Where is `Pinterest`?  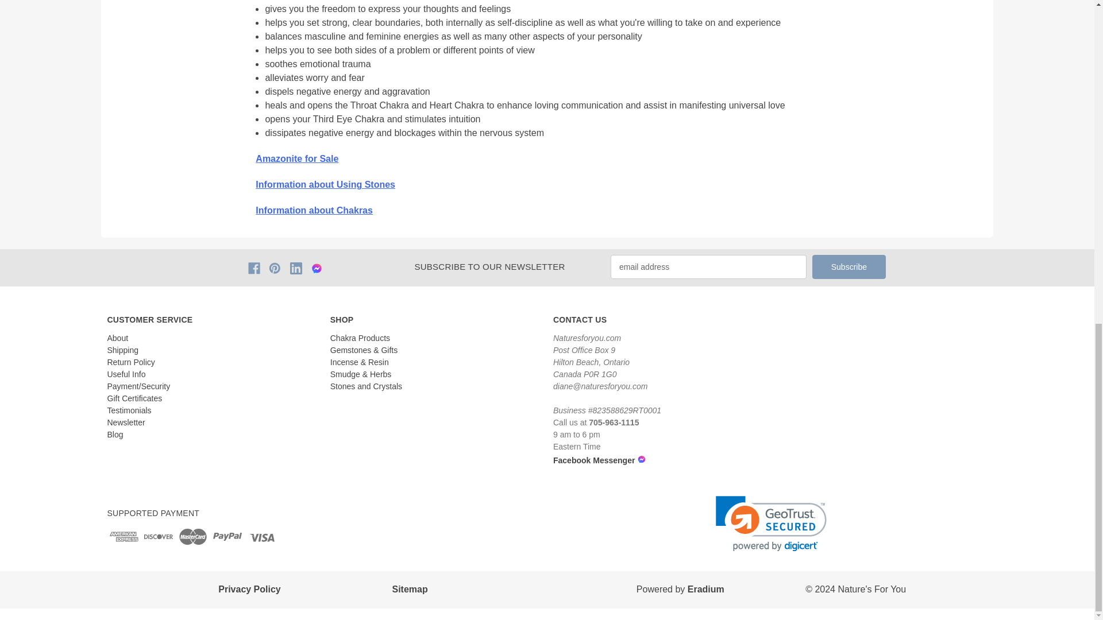
Pinterest is located at coordinates (275, 268).